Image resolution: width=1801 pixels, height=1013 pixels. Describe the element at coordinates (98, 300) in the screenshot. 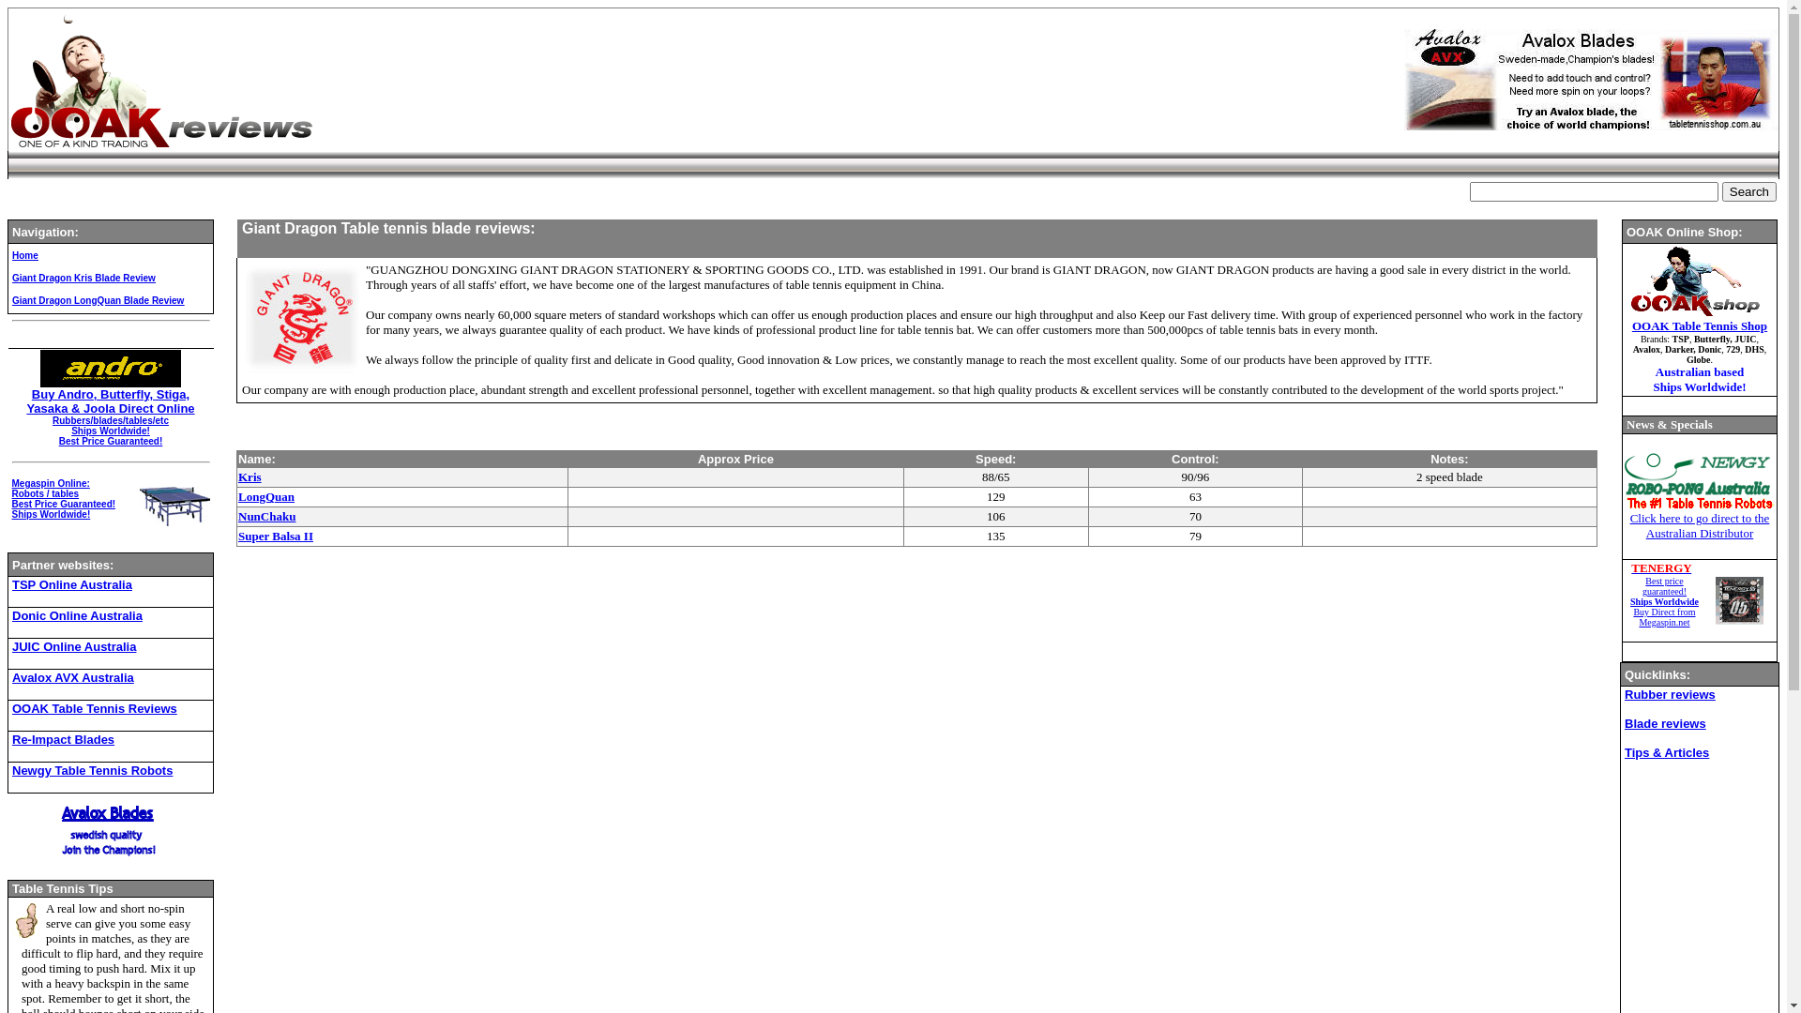

I see `Giant Dragon LongQuan Blade Review` at that location.